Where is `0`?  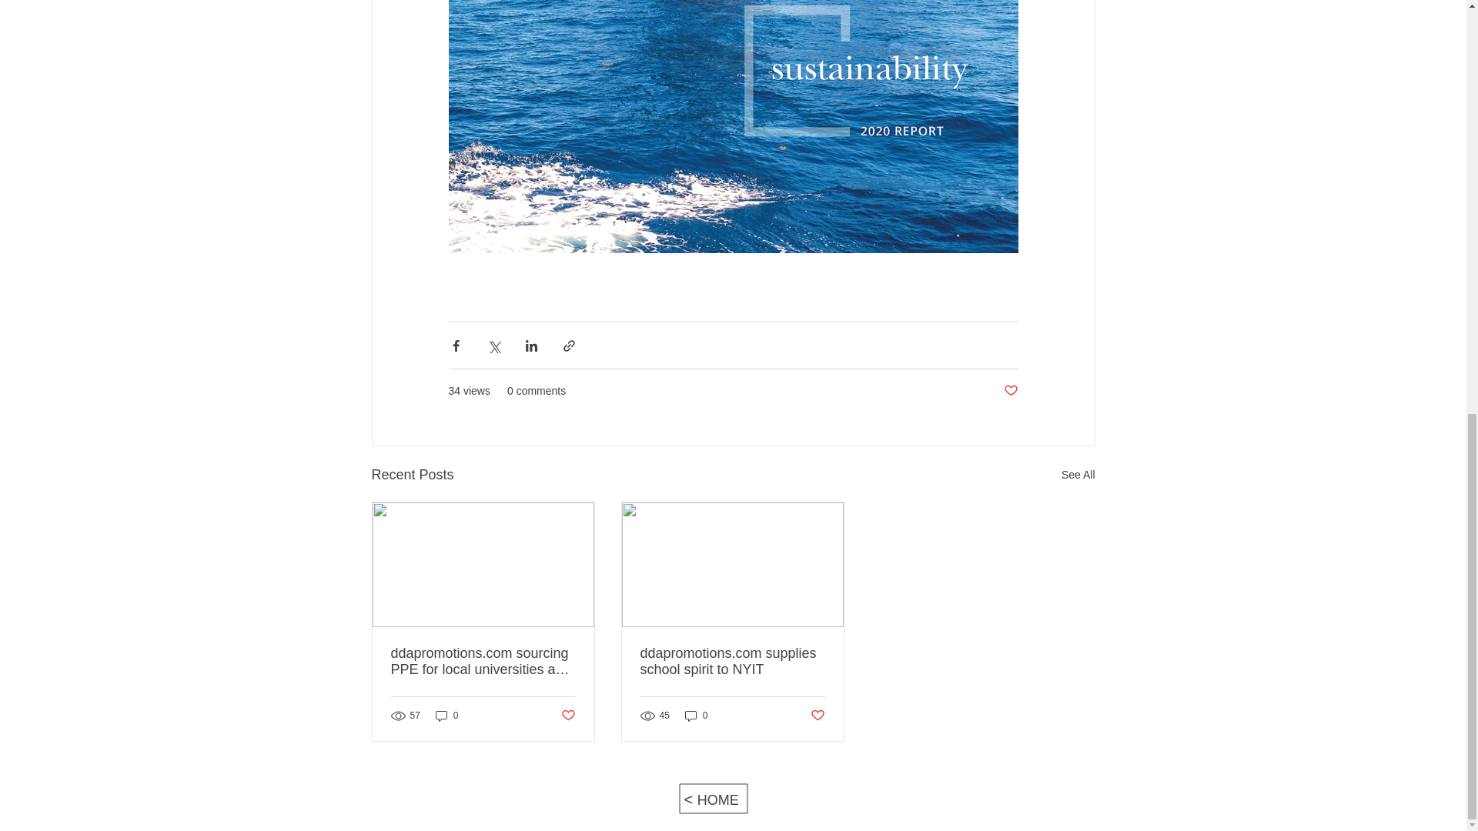 0 is located at coordinates (446, 716).